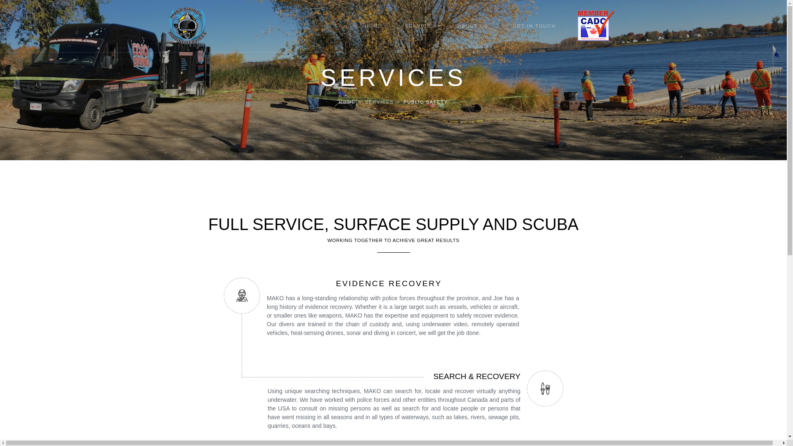 The image size is (793, 446). What do you see at coordinates (473, 26) in the screenshot?
I see `ABOUT US` at bounding box center [473, 26].